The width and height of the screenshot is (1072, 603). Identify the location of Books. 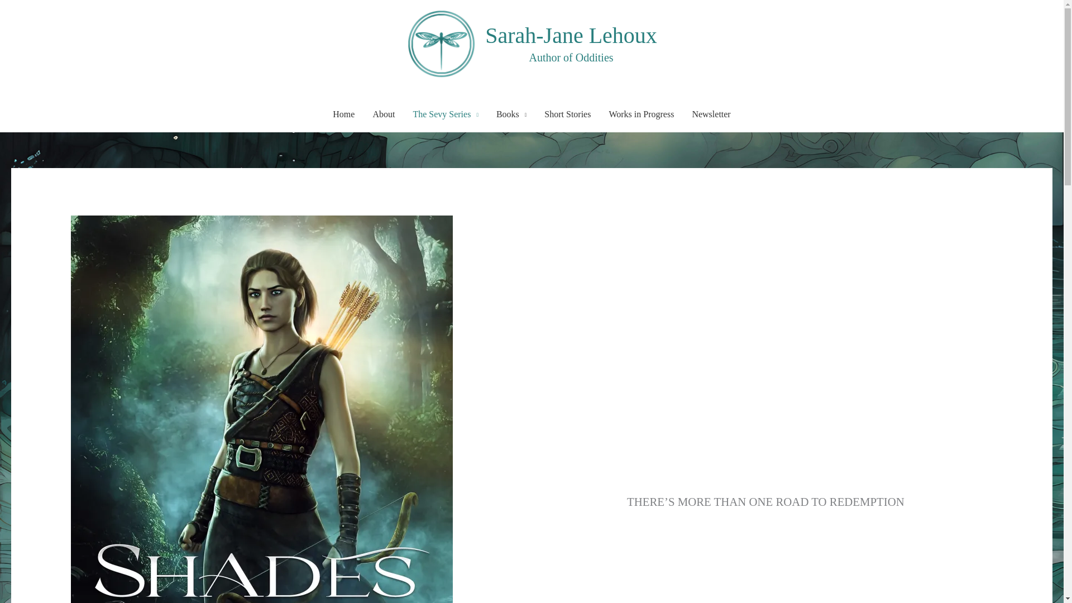
(511, 114).